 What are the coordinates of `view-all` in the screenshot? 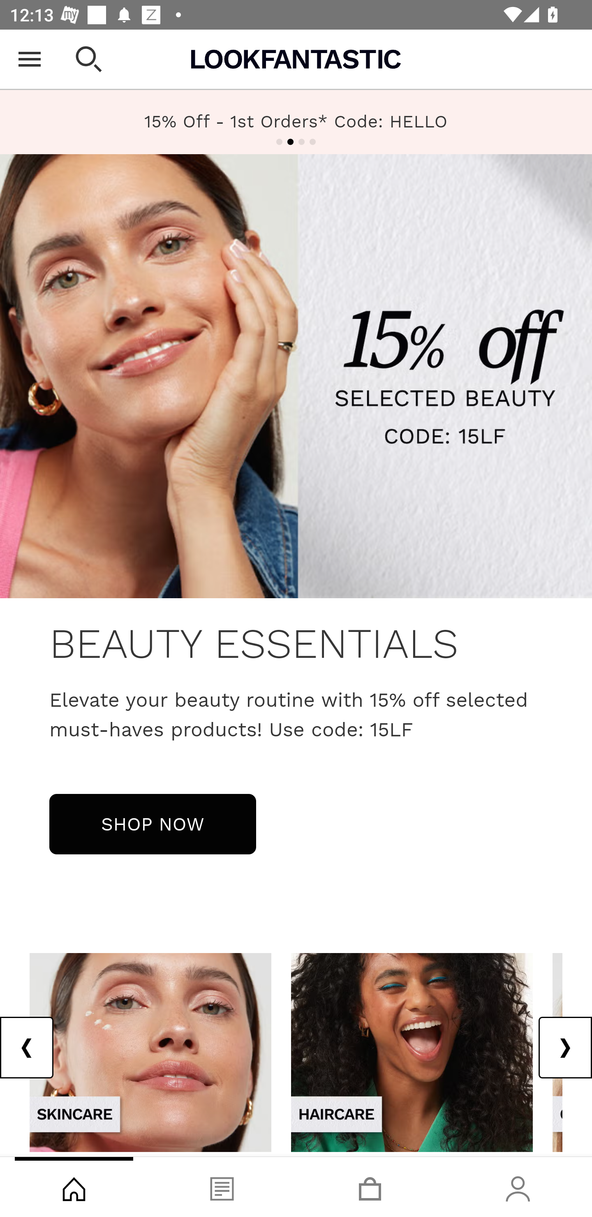 It's located at (412, 1052).